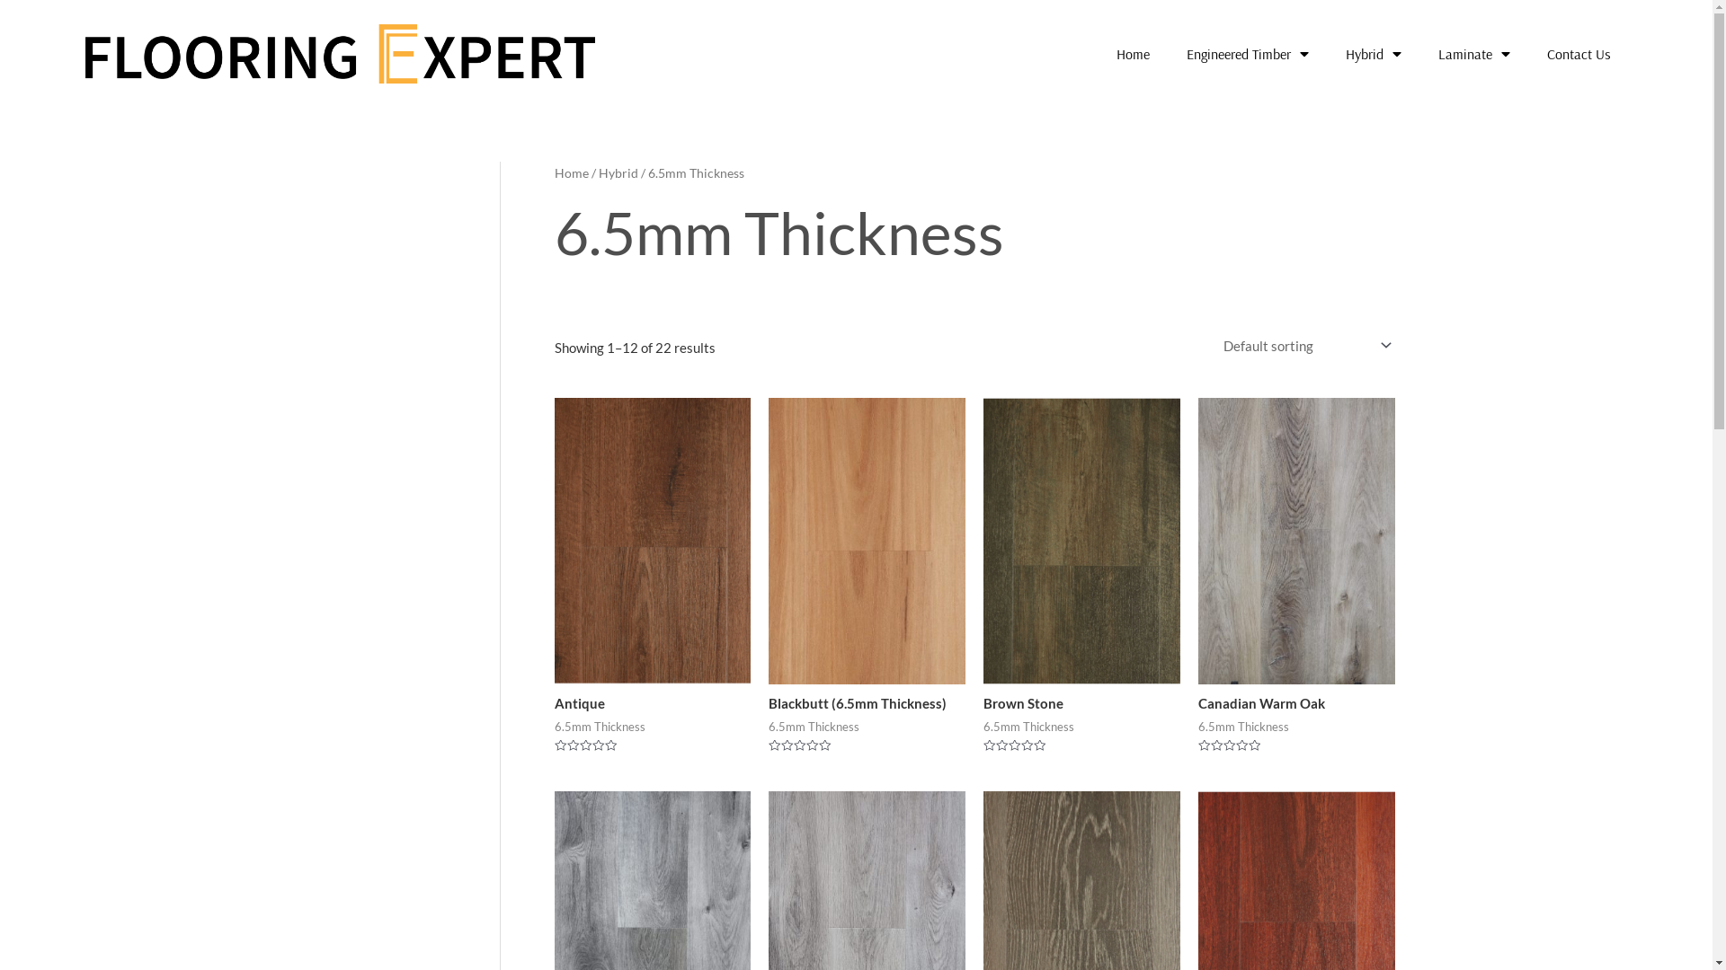 The width and height of the screenshot is (1726, 970). I want to click on Canadian Warm Oak, so click(1296, 704).